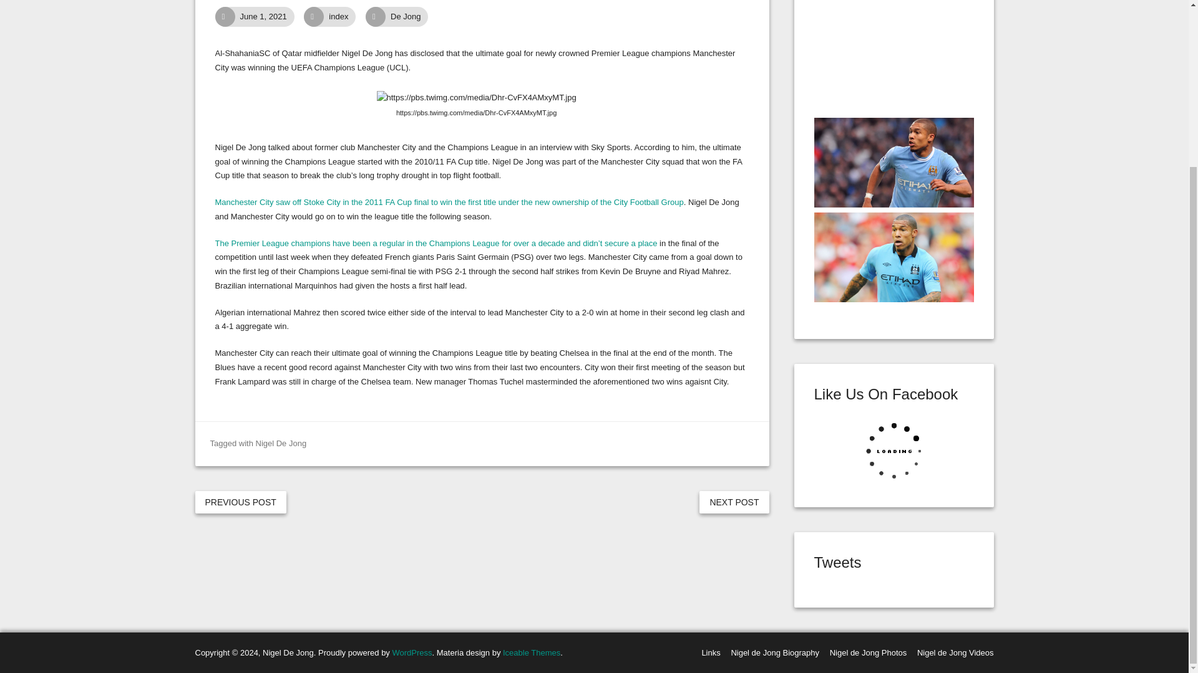  What do you see at coordinates (869, 653) in the screenshot?
I see `Nigel de Jong Photos` at bounding box center [869, 653].